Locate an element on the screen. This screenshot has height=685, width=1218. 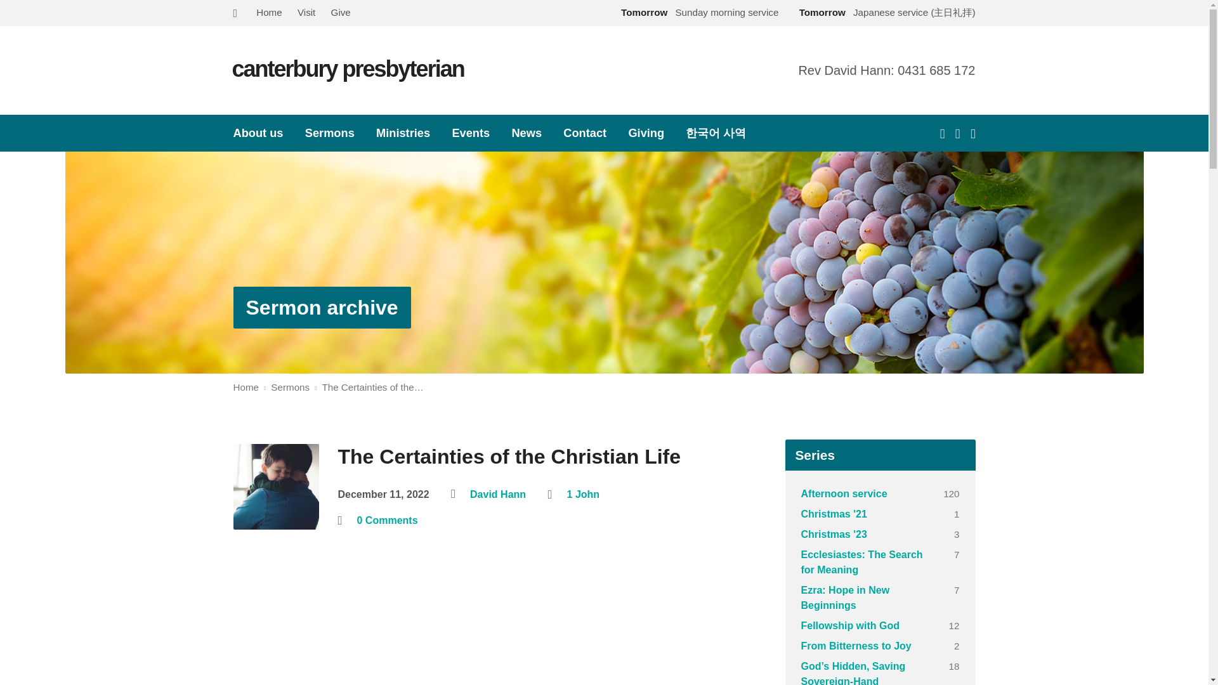
Tomorrow Sunday morning service is located at coordinates (697, 12).